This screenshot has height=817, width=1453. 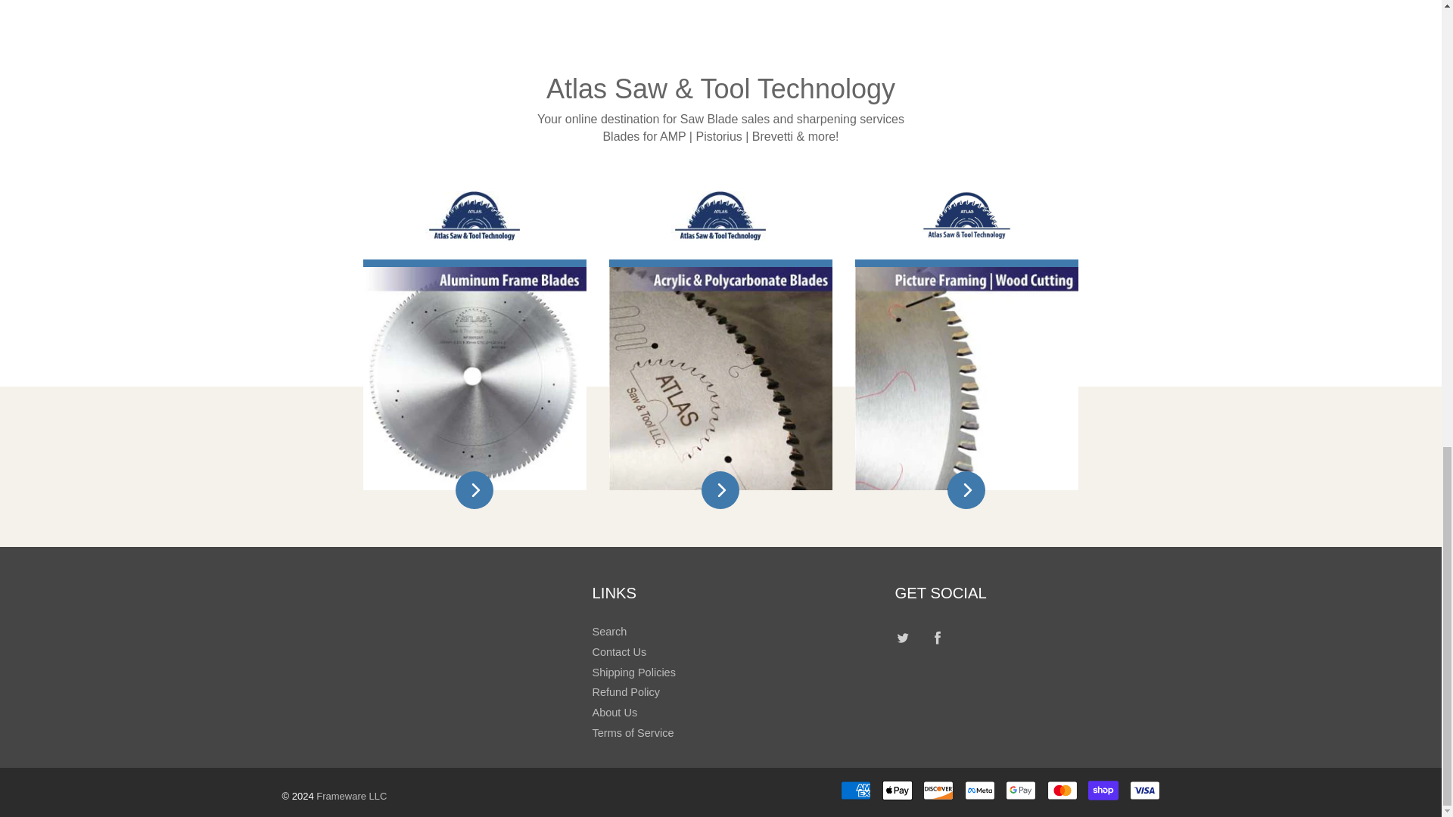 What do you see at coordinates (938, 637) in the screenshot?
I see `Facebook` at bounding box center [938, 637].